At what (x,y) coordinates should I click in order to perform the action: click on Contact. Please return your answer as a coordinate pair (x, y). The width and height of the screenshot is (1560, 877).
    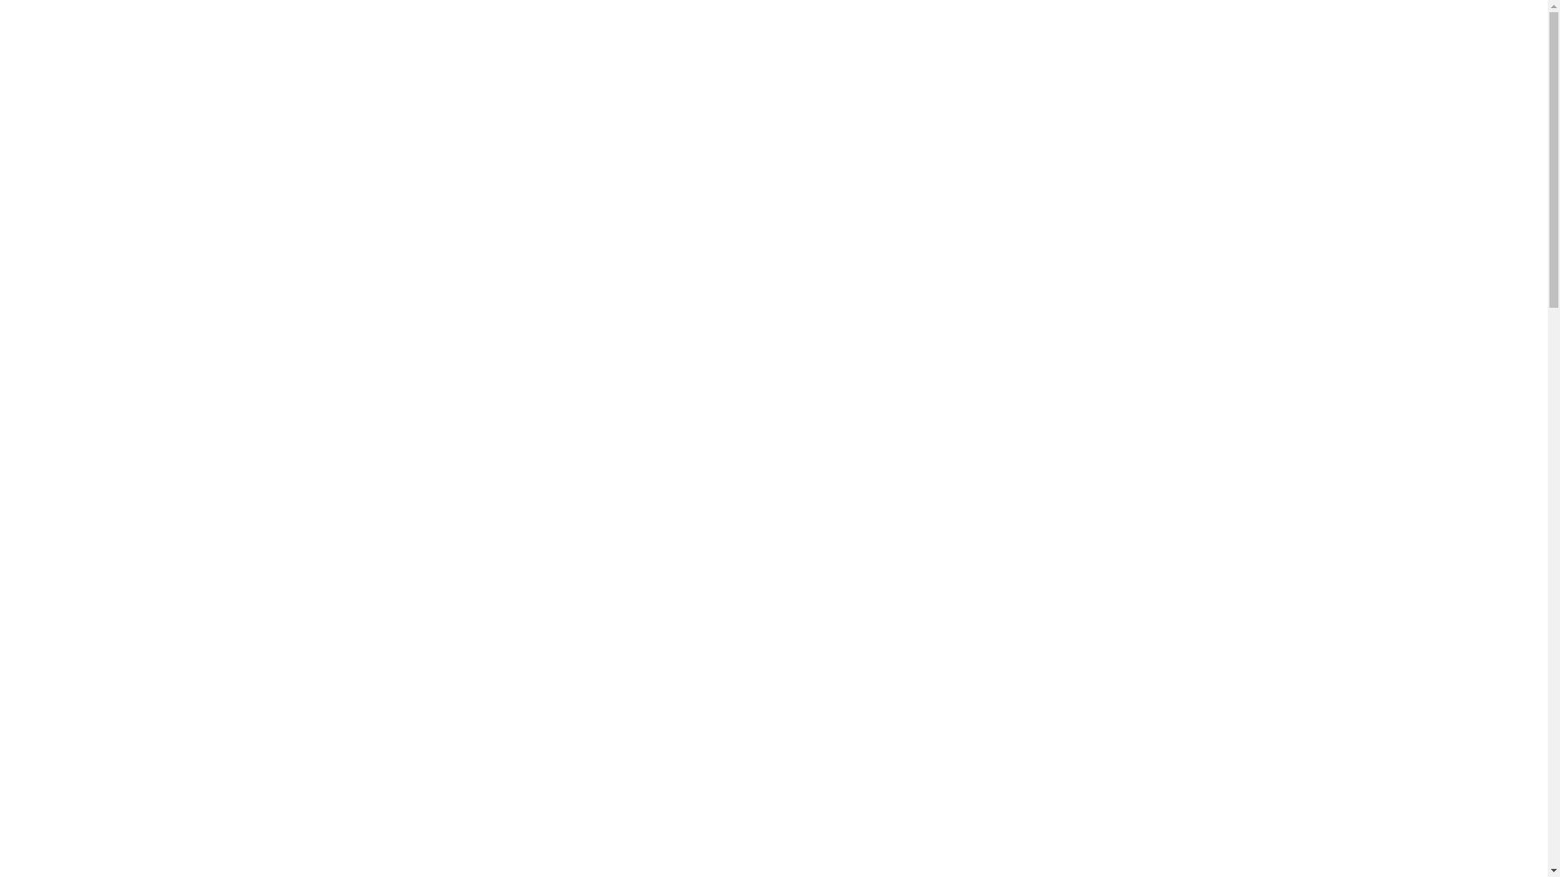
    Looking at the image, I should click on (1118, 36).